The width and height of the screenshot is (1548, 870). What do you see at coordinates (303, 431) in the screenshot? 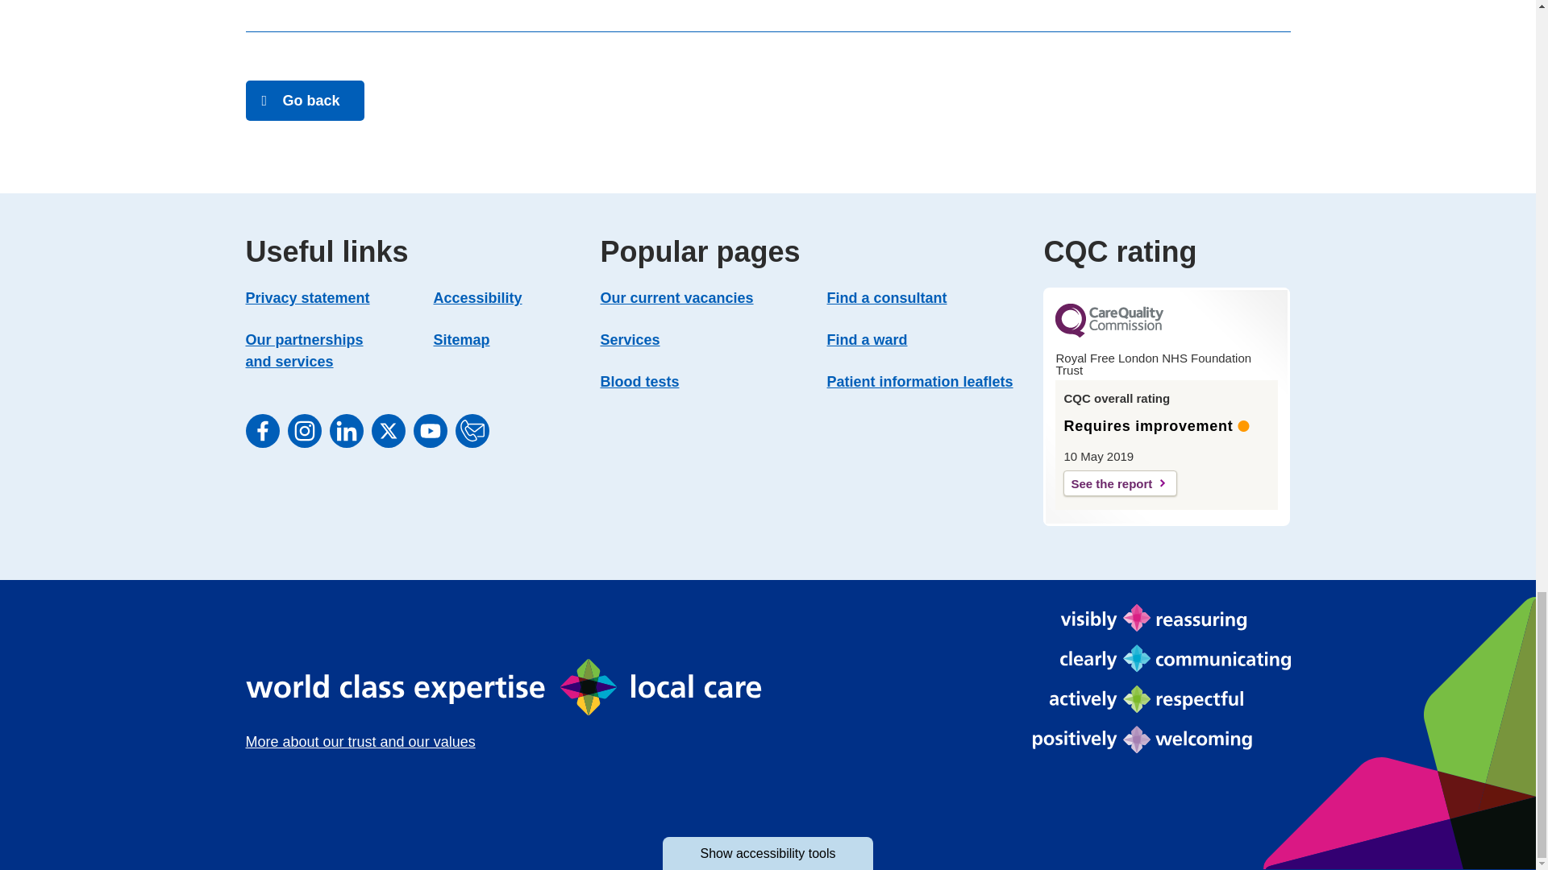
I see `Instagram` at bounding box center [303, 431].